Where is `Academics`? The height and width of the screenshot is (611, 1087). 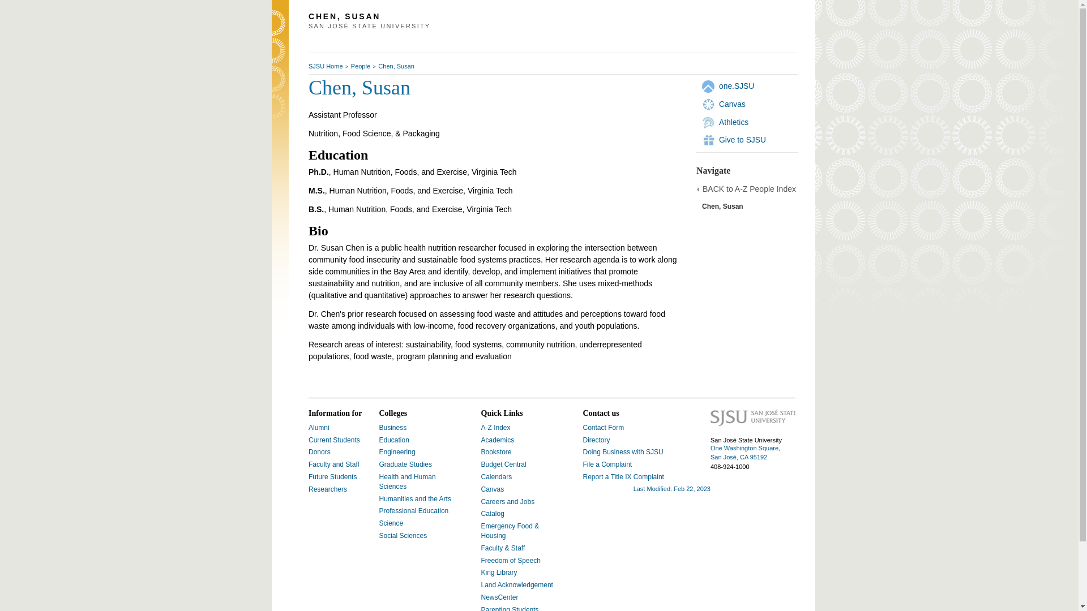
Academics is located at coordinates (498, 440).